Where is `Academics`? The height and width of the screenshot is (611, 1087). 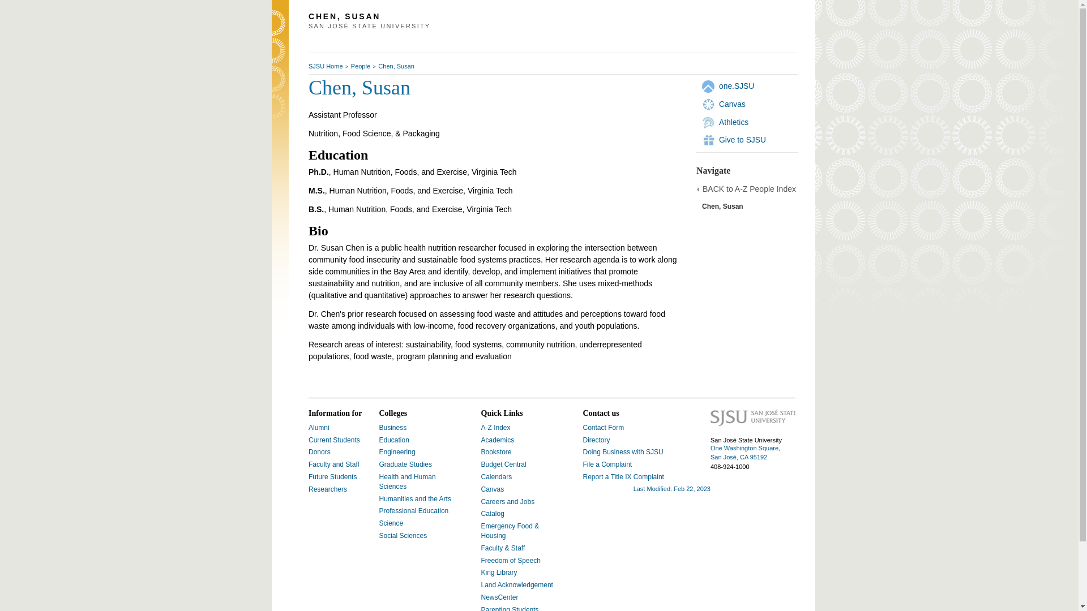
Academics is located at coordinates (498, 440).